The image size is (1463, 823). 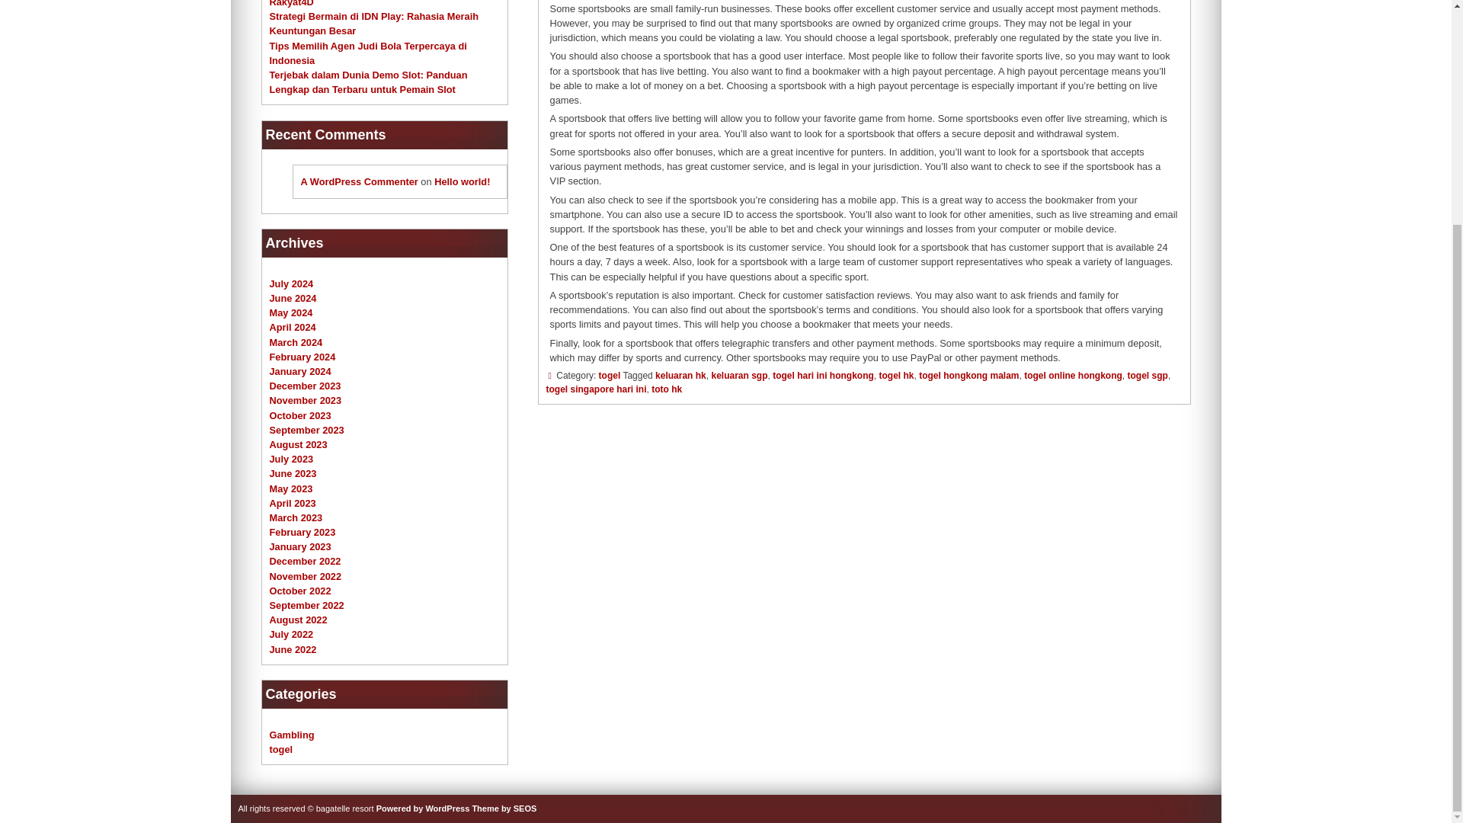 What do you see at coordinates (293, 473) in the screenshot?
I see `June 2023` at bounding box center [293, 473].